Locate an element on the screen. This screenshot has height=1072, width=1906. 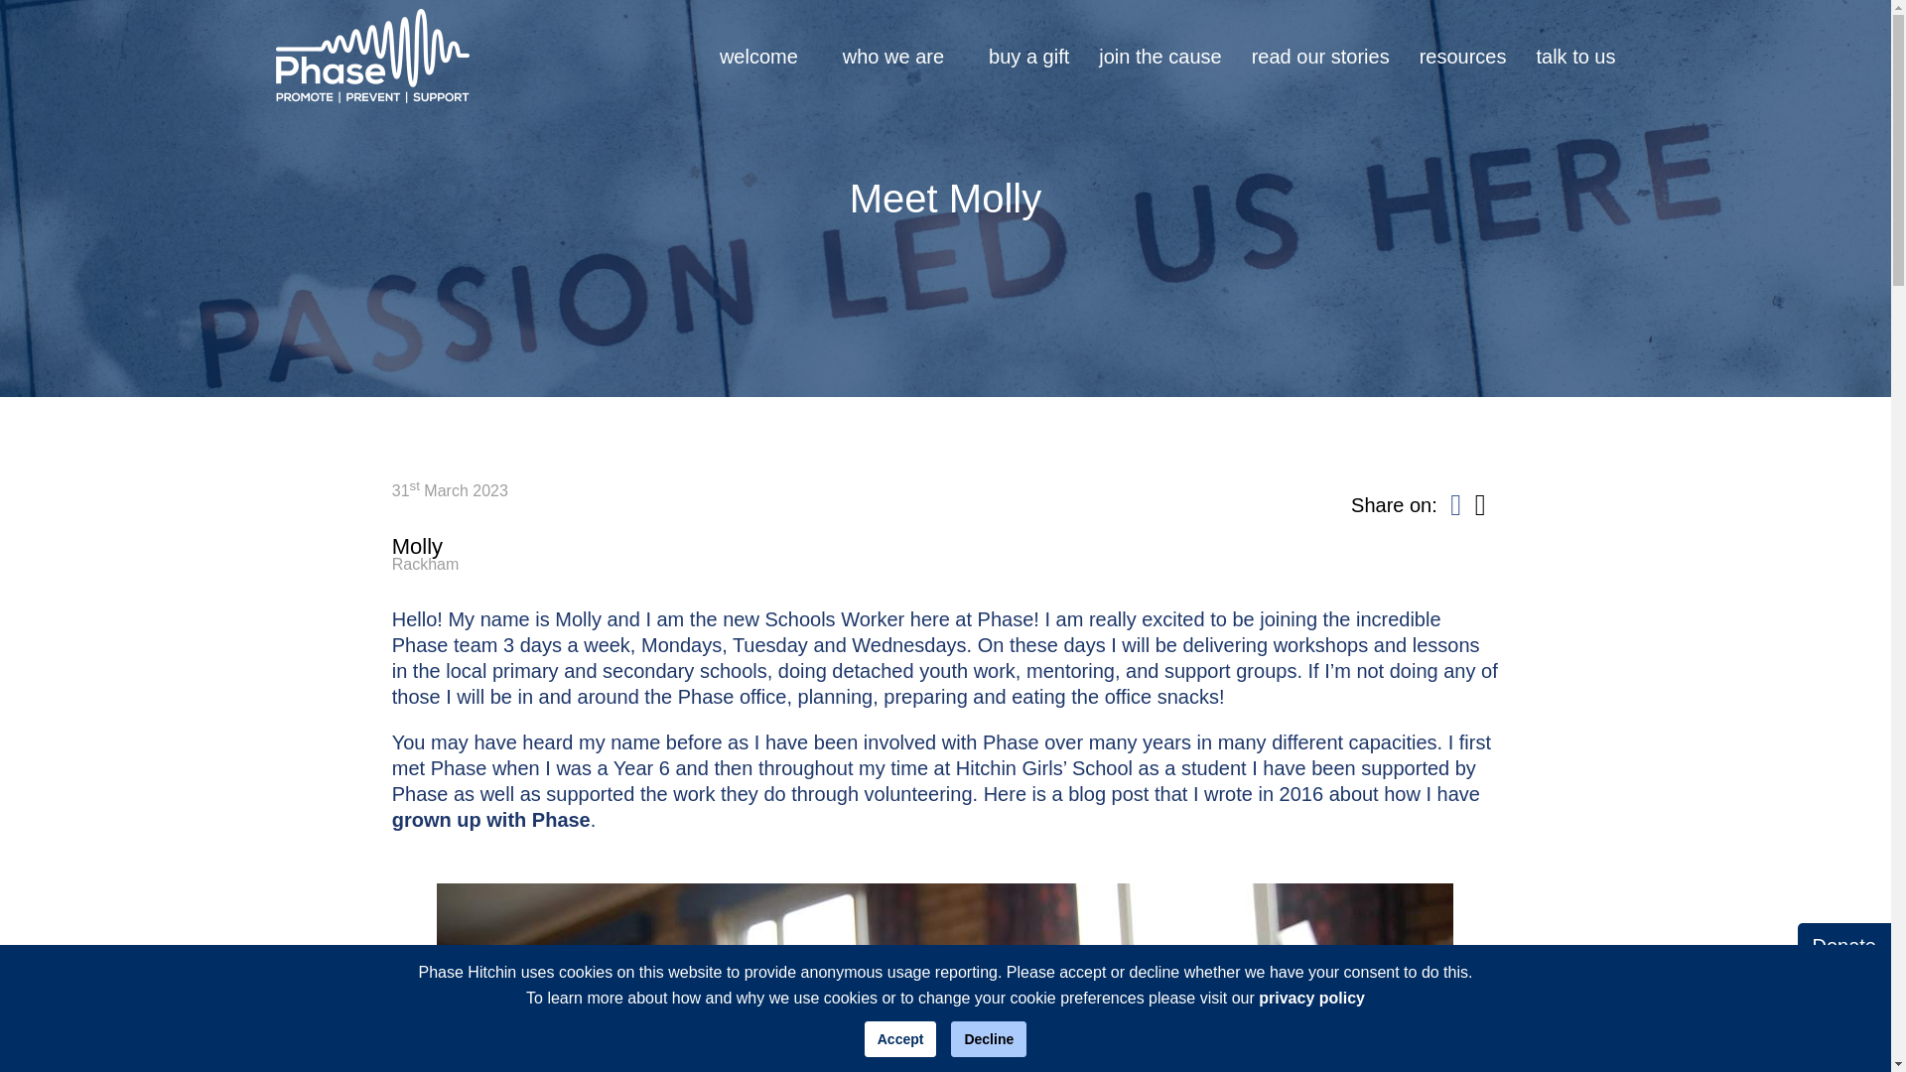
buy a gift is located at coordinates (1028, 56).